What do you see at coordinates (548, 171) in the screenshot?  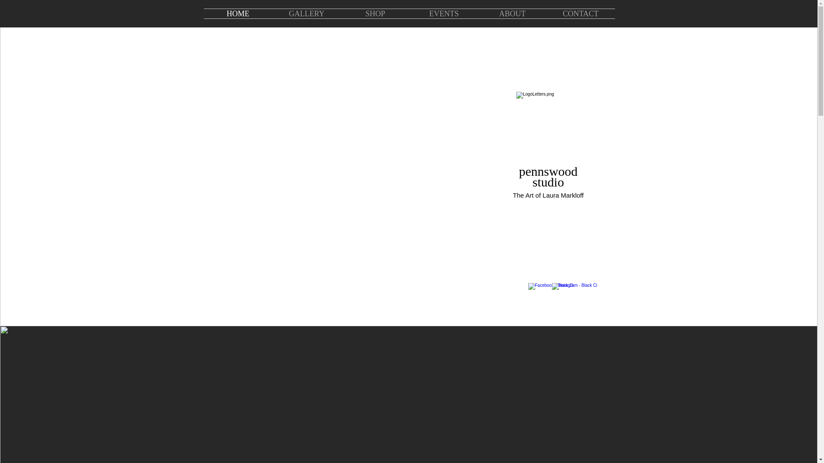 I see `pennswood` at bounding box center [548, 171].